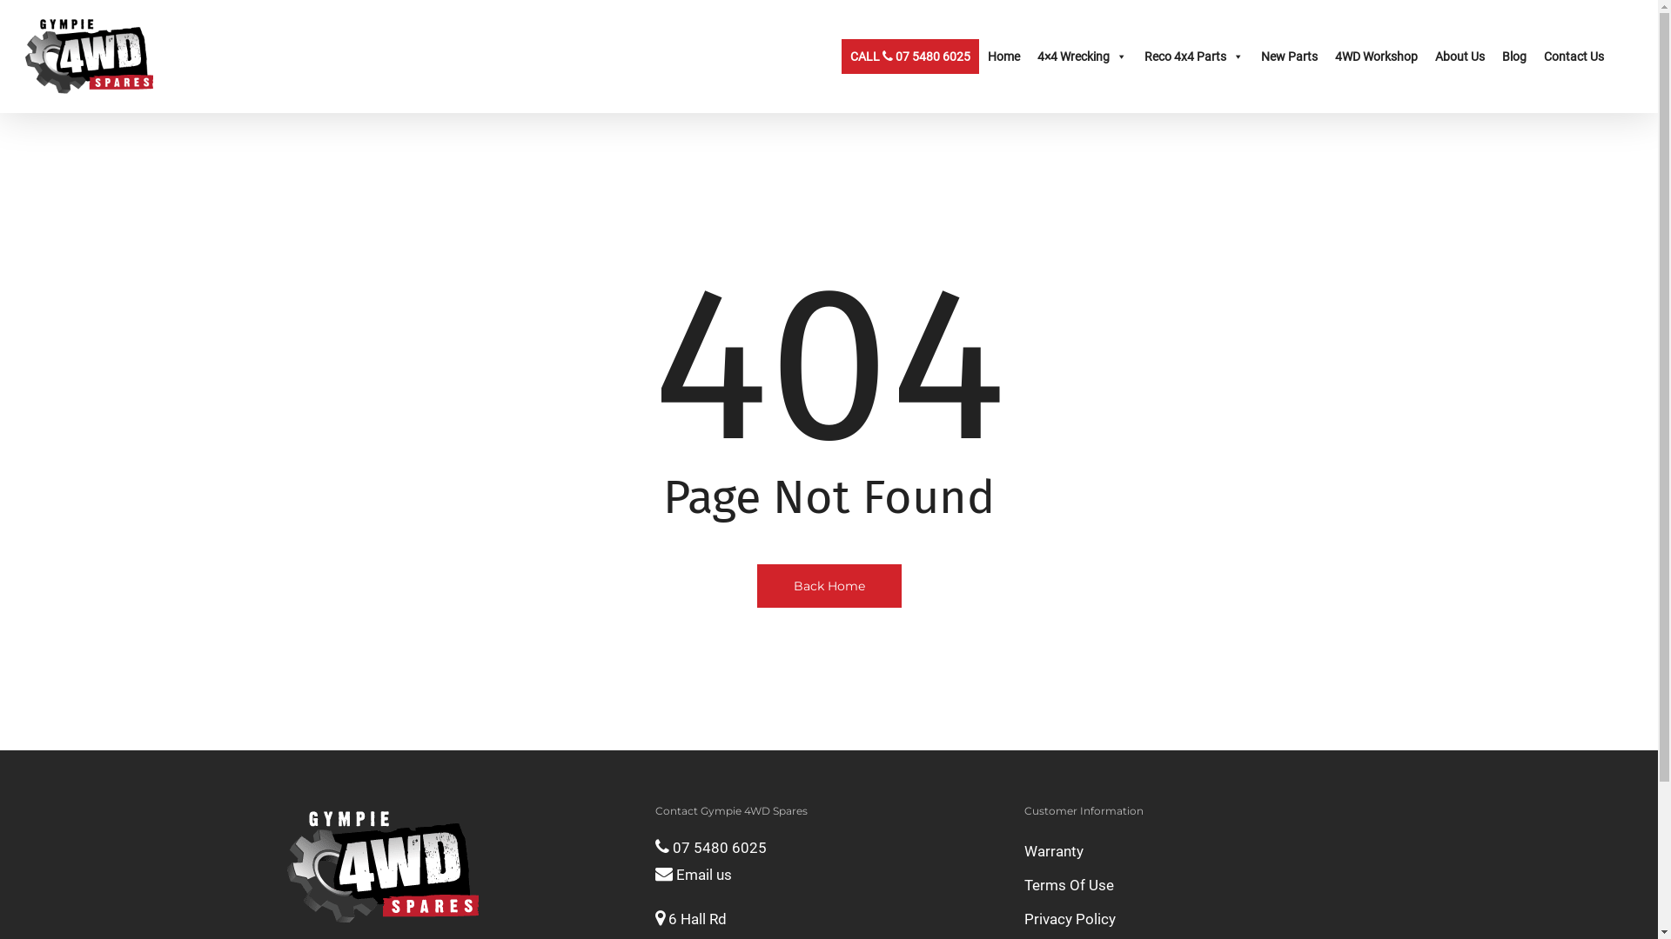 Image resolution: width=1671 pixels, height=939 pixels. Describe the element at coordinates (694, 875) in the screenshot. I see `Email us` at that location.